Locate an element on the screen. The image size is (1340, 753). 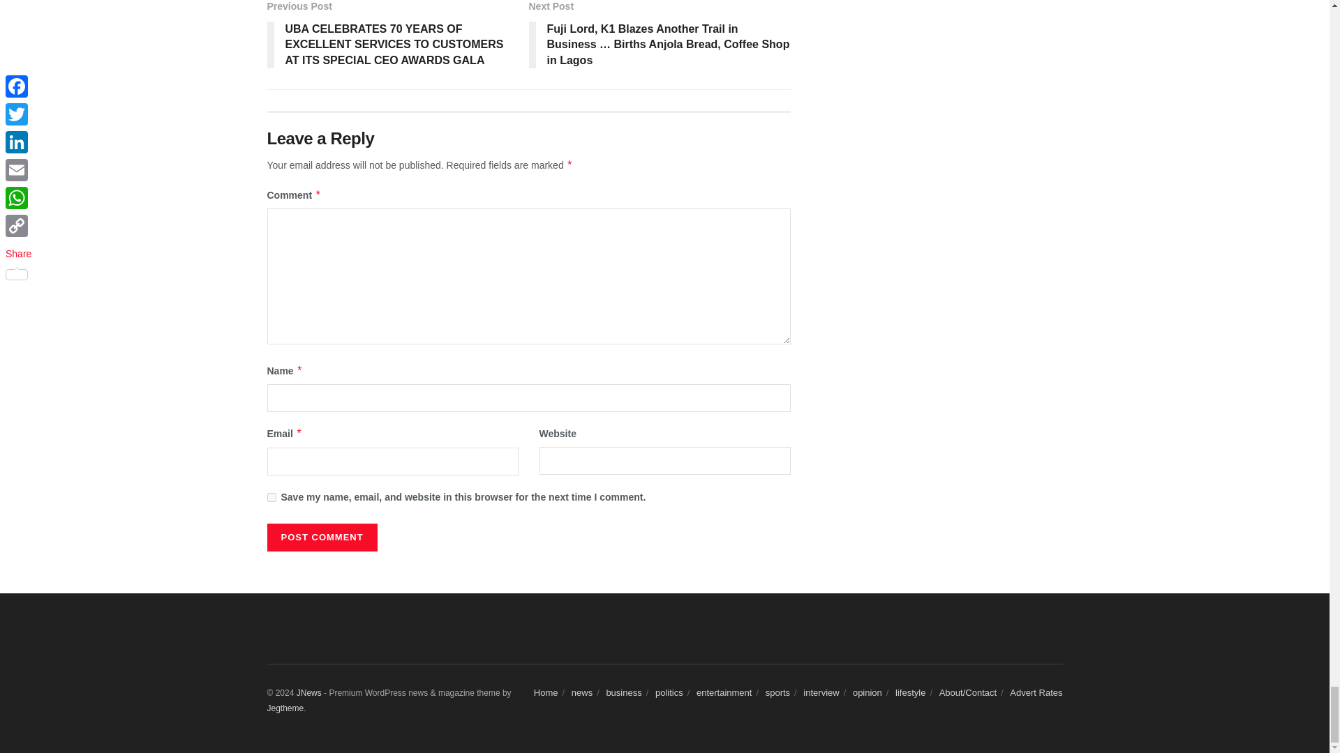
Post Comment is located at coordinates (321, 537).